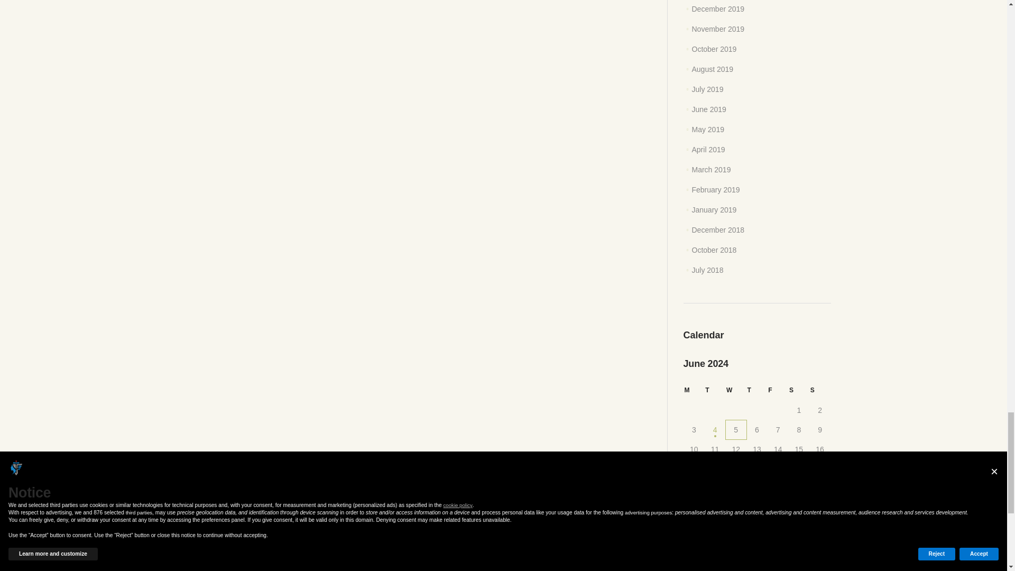  I want to click on Thursday, so click(757, 390).